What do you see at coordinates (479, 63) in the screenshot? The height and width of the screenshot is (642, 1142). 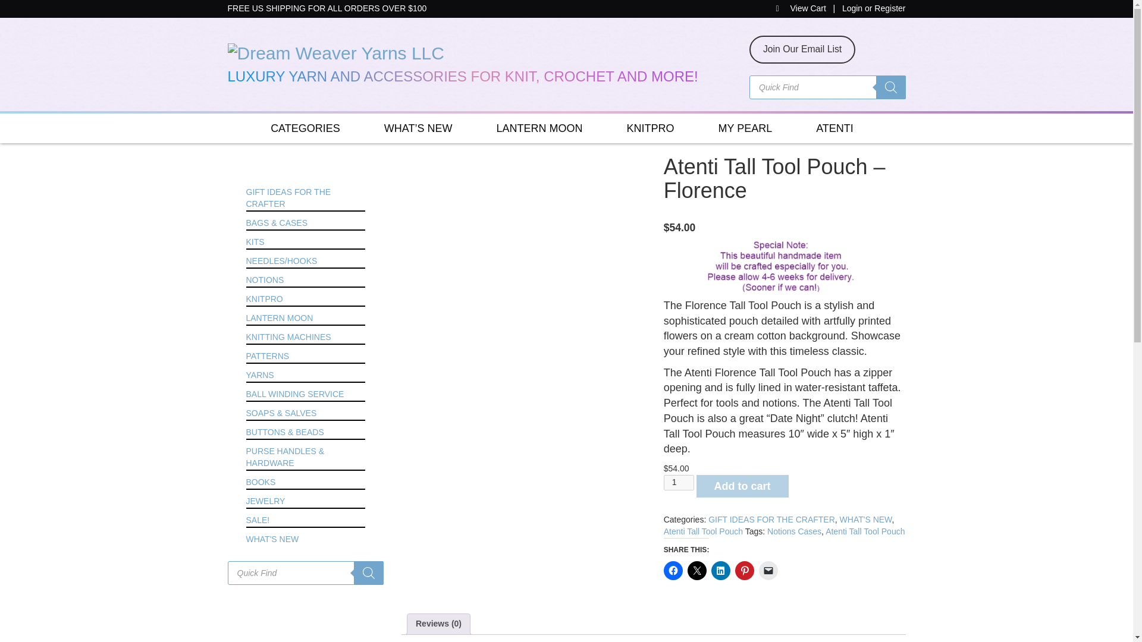 I see `LUXURY YARN AND ACCESSORIES FOR KNIT, CROCHET AND MORE!` at bounding box center [479, 63].